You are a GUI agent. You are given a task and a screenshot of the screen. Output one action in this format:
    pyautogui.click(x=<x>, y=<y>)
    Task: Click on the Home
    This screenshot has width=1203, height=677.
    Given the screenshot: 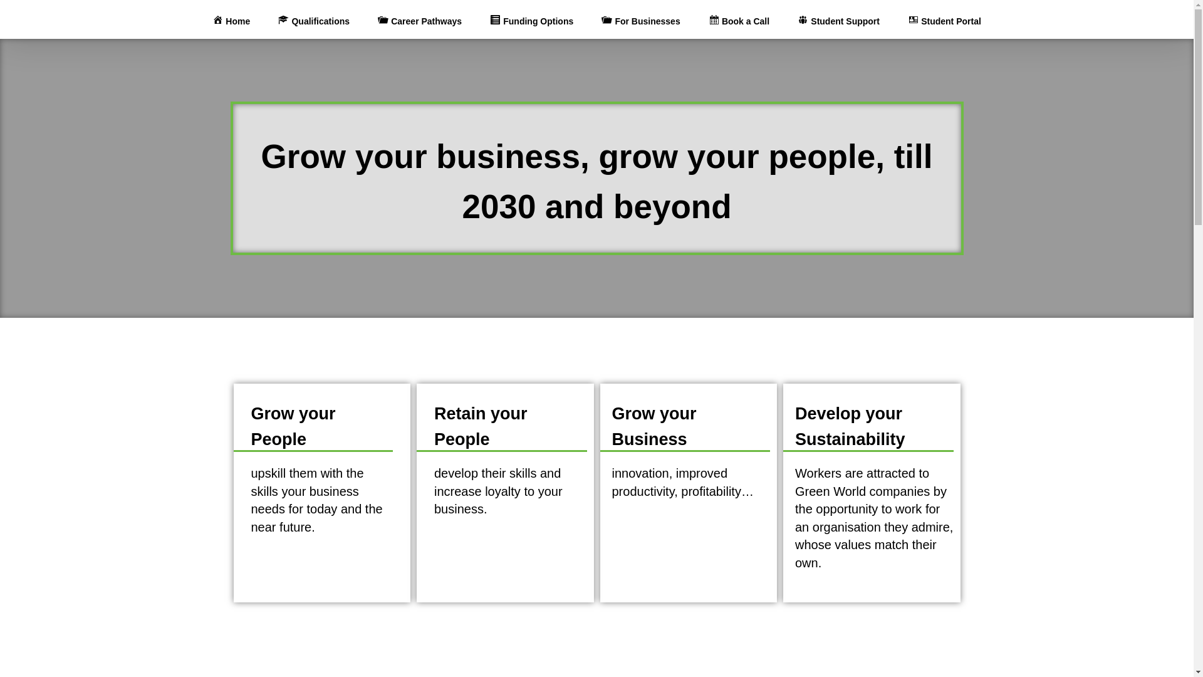 What is the action you would take?
    pyautogui.click(x=231, y=19)
    